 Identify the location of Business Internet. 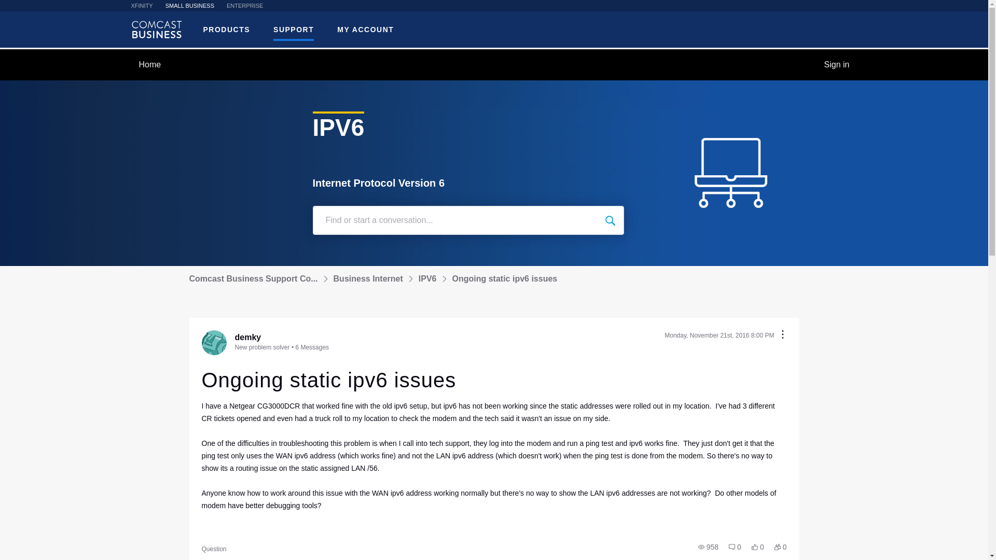
(368, 279).